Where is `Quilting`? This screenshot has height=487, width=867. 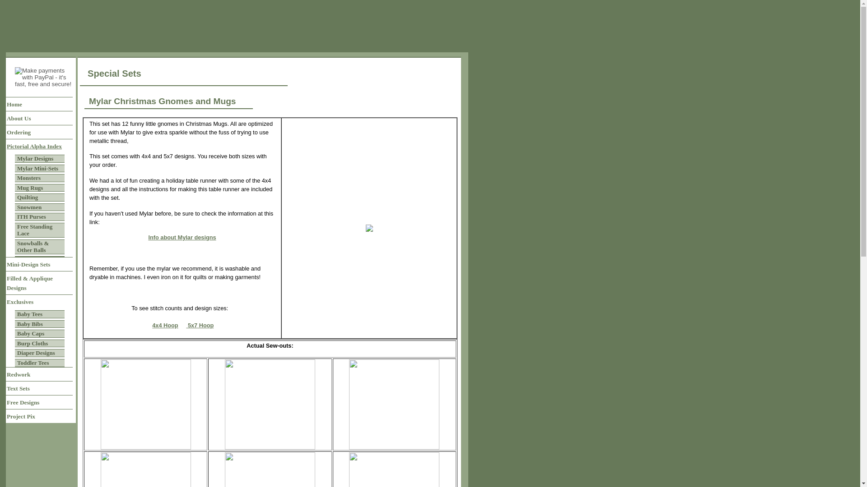 Quilting is located at coordinates (39, 198).